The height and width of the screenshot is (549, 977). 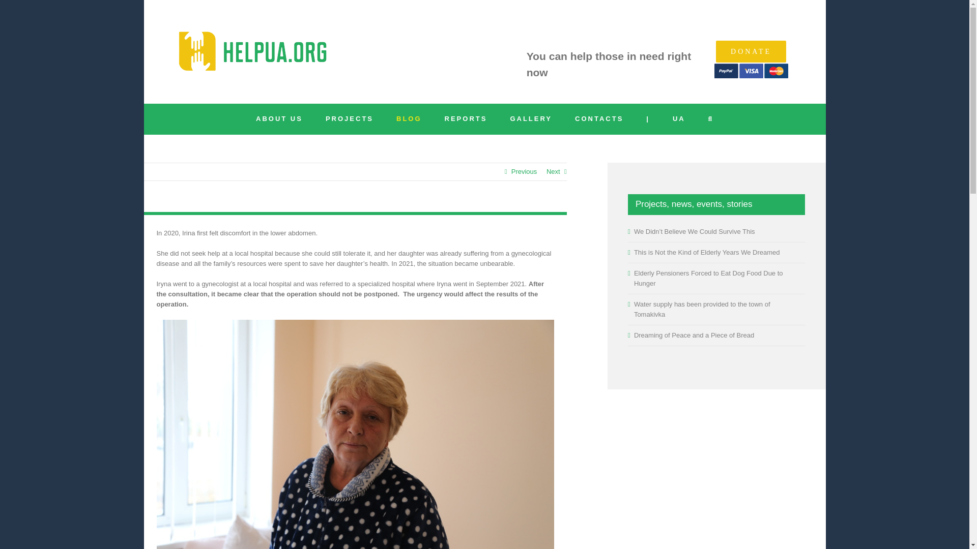 I want to click on Water supply has been provided to the town of Tomakivka, so click(x=702, y=309).